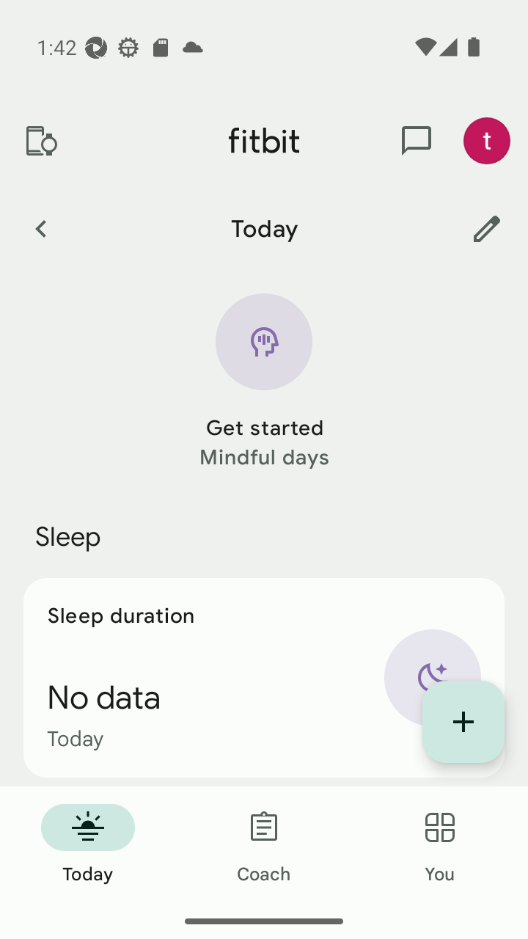 The width and height of the screenshot is (528, 939). What do you see at coordinates (417, 141) in the screenshot?
I see `messages and notifications` at bounding box center [417, 141].